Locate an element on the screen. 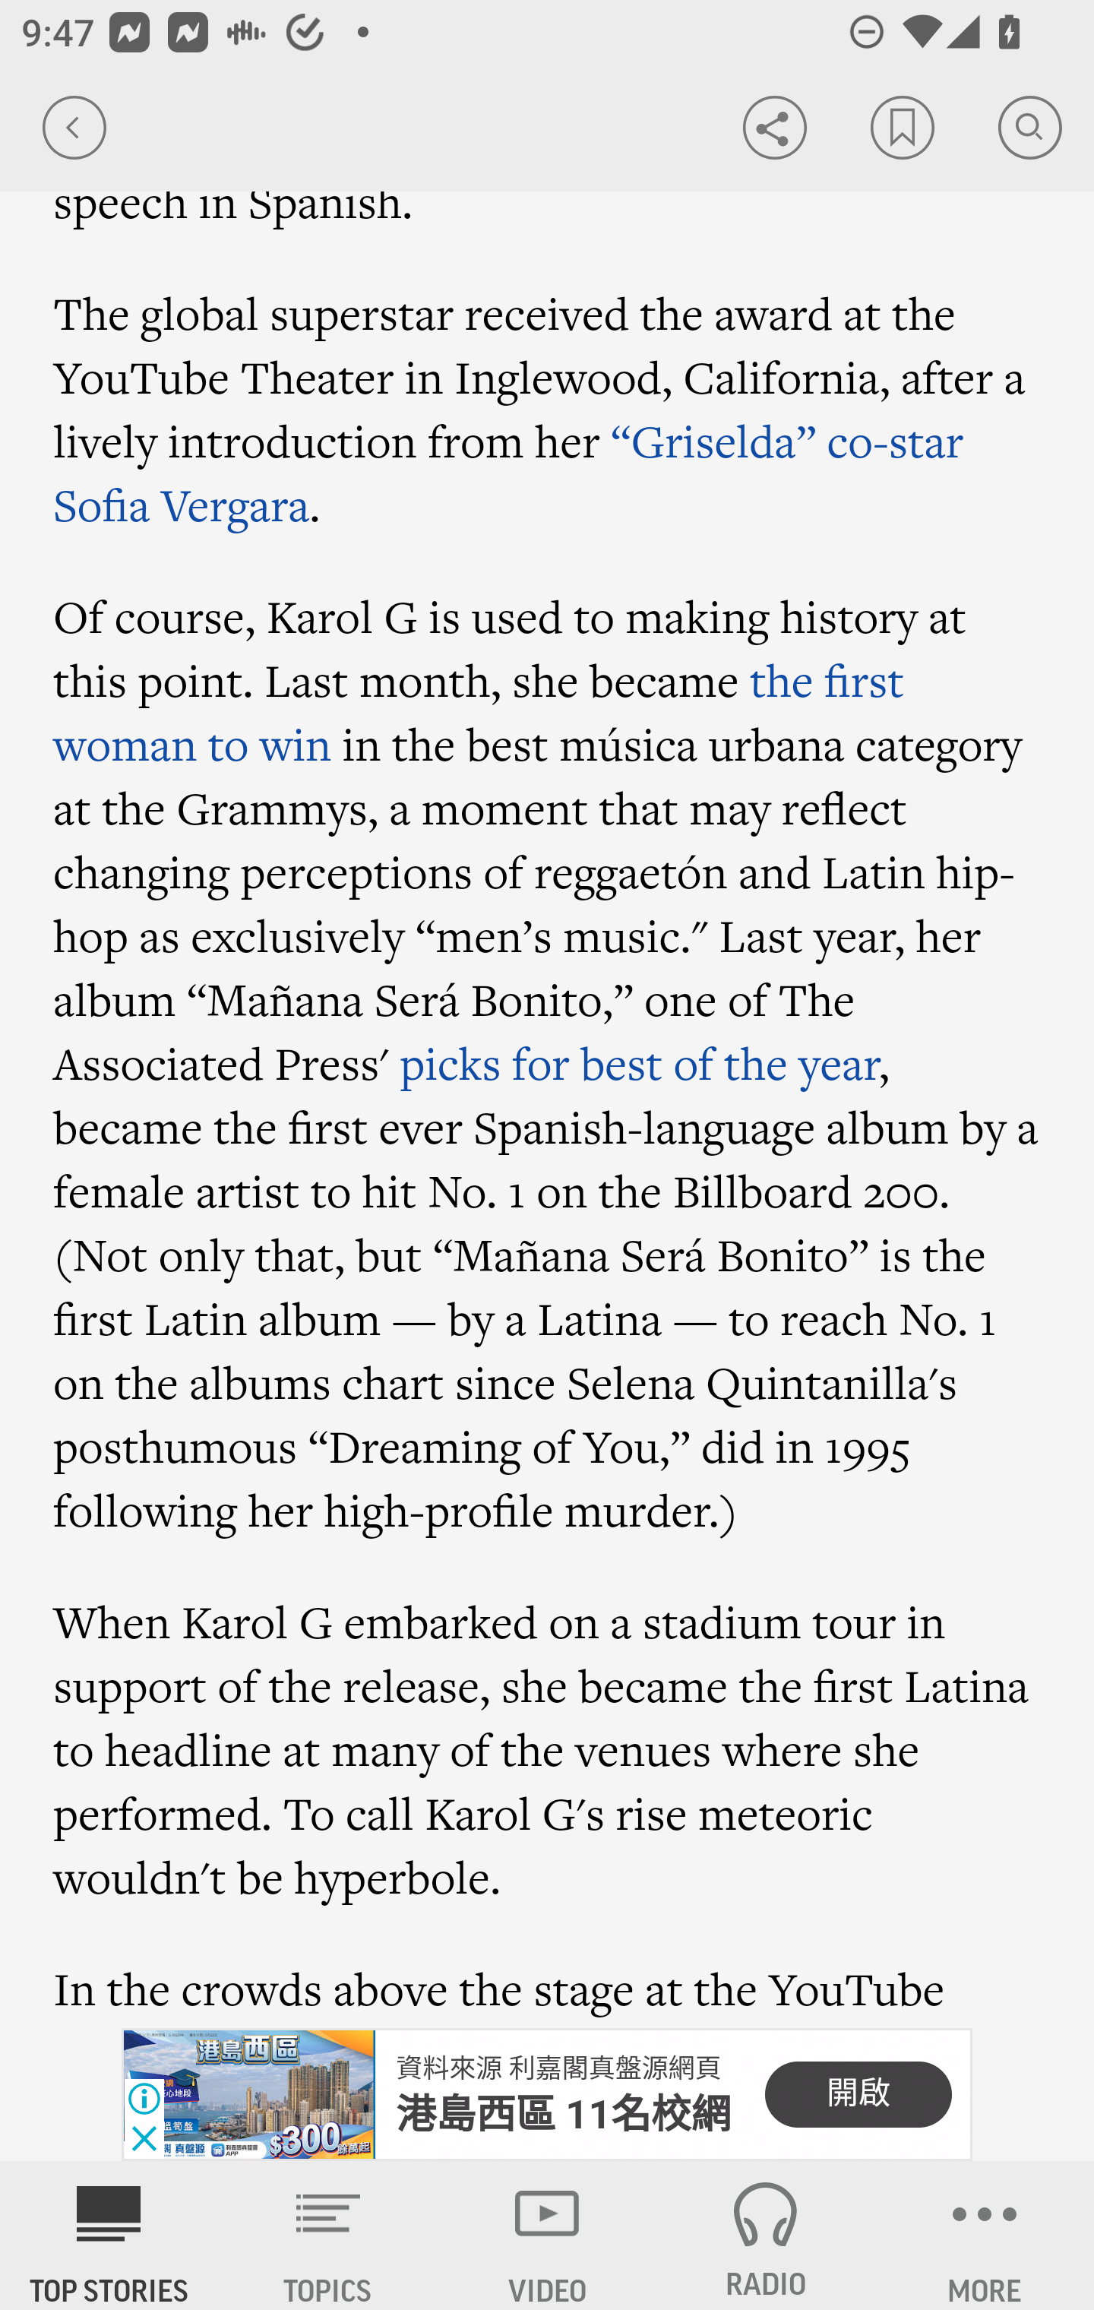  資料來源 利嘉閣真盤源網頁 is located at coordinates (558, 2068).